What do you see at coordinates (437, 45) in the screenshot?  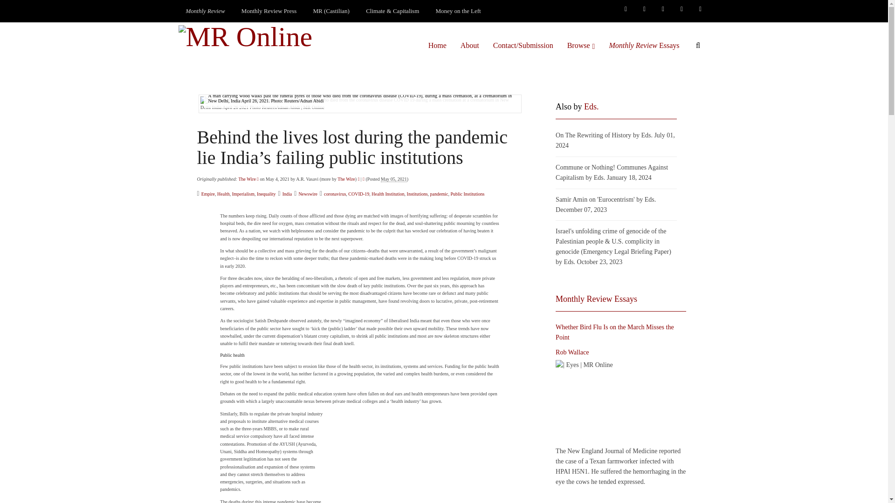 I see `Home` at bounding box center [437, 45].